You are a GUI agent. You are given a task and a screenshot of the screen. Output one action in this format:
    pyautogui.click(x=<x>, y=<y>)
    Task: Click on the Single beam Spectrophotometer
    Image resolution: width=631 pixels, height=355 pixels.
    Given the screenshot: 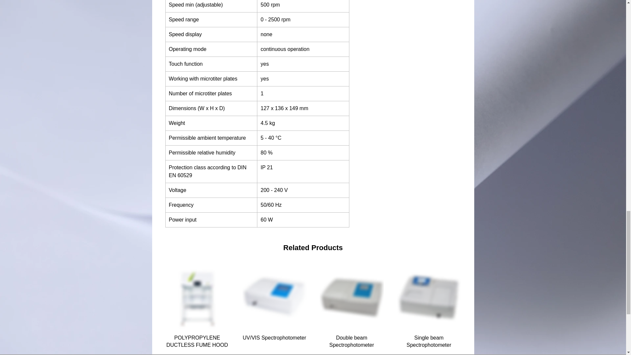 What is the action you would take?
    pyautogui.click(x=429, y=342)
    